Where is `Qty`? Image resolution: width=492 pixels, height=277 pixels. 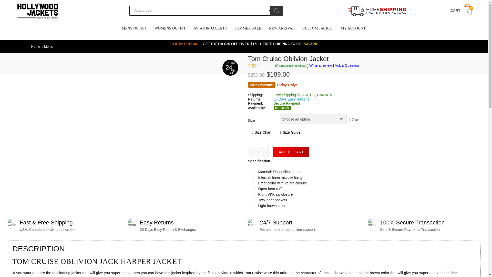
Qty is located at coordinates (258, 152).